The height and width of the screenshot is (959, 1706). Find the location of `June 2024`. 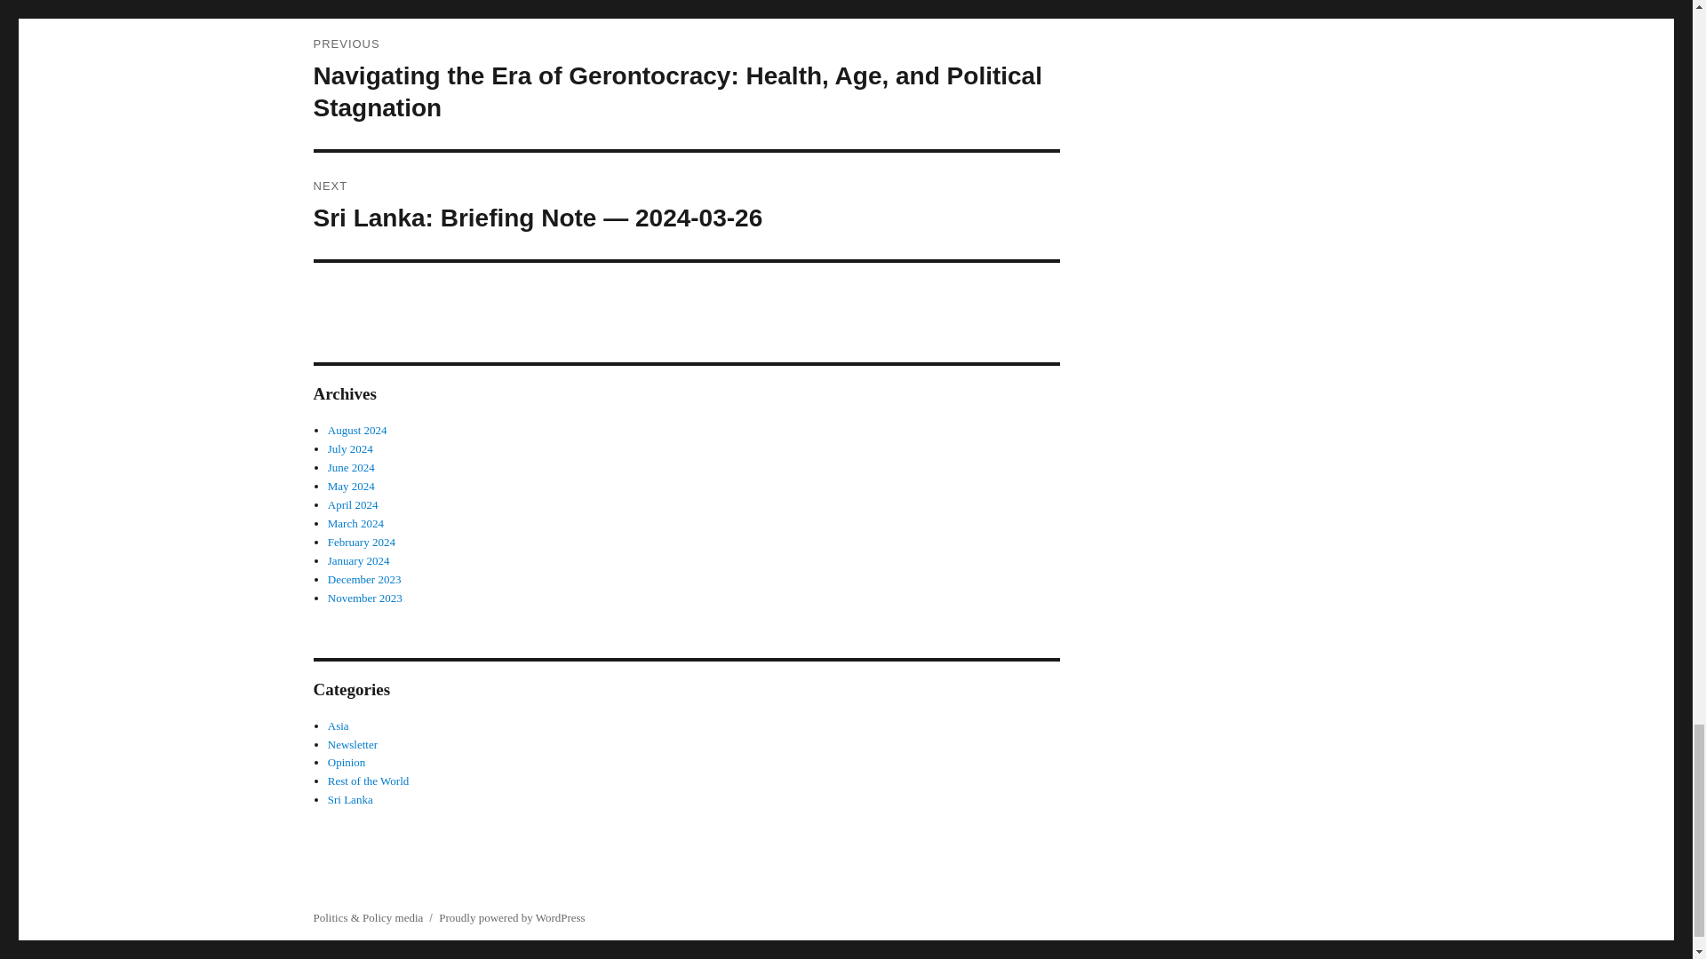

June 2024 is located at coordinates (351, 467).